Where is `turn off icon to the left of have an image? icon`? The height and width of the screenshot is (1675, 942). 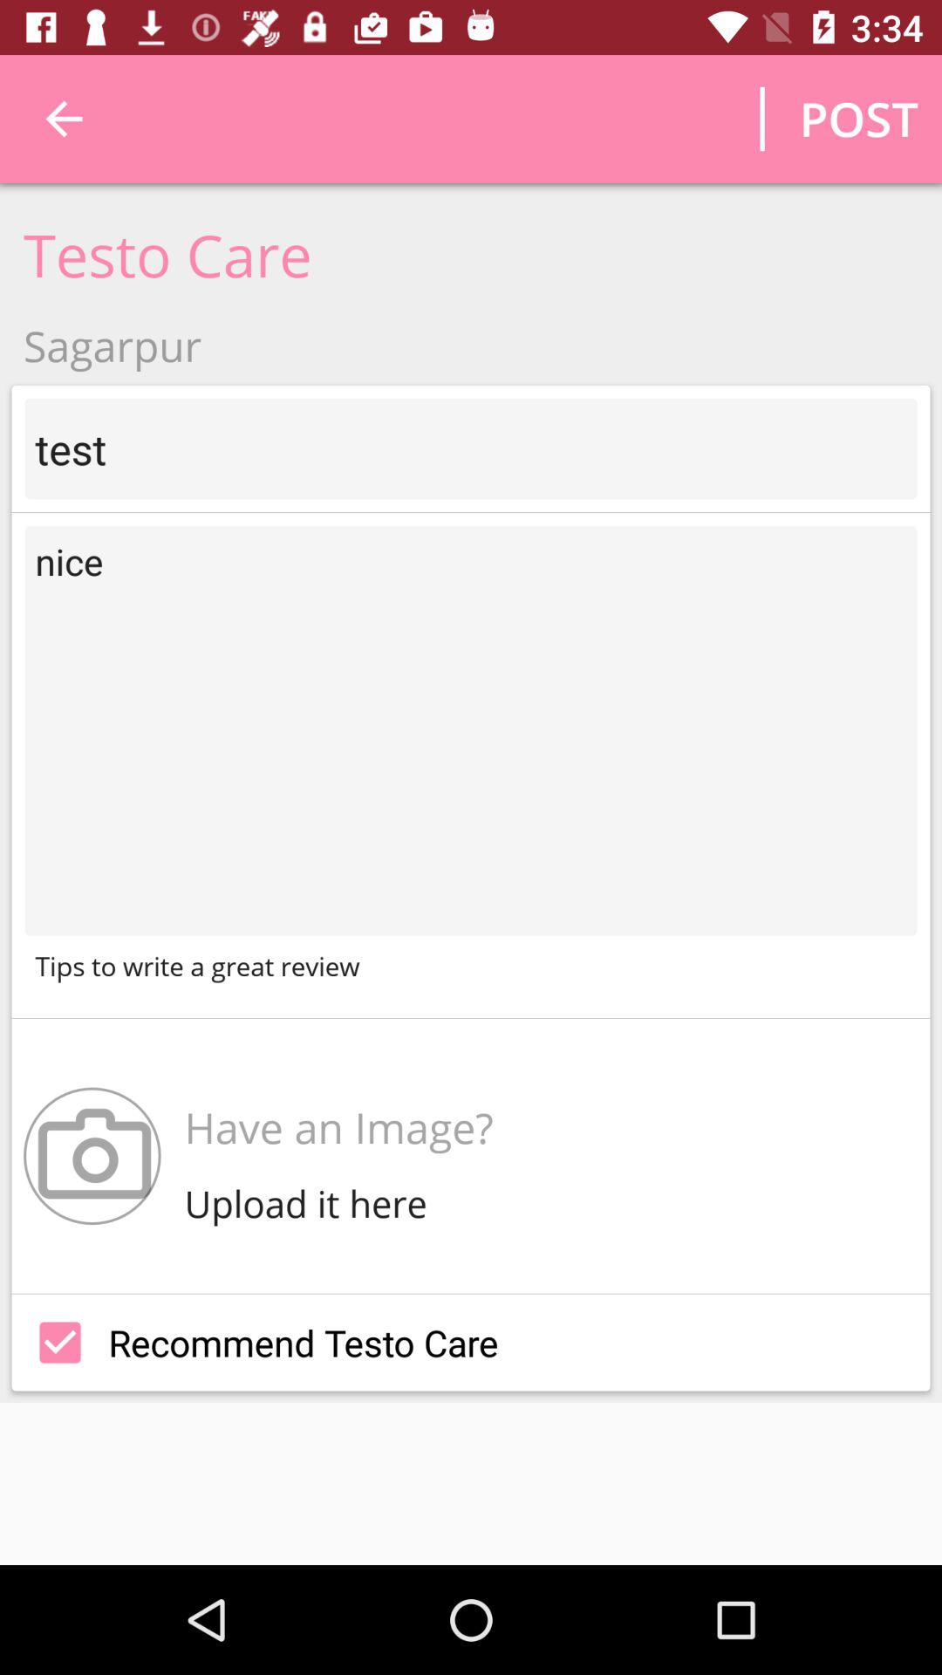
turn off icon to the left of have an image? icon is located at coordinates (92, 1155).